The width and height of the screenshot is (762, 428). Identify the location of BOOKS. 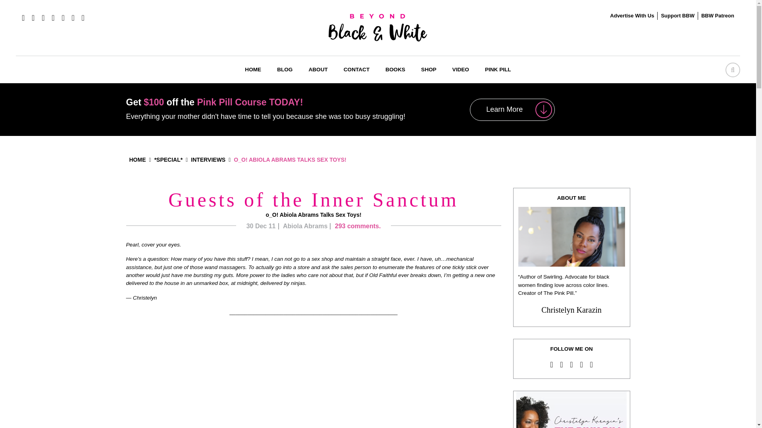
(395, 69).